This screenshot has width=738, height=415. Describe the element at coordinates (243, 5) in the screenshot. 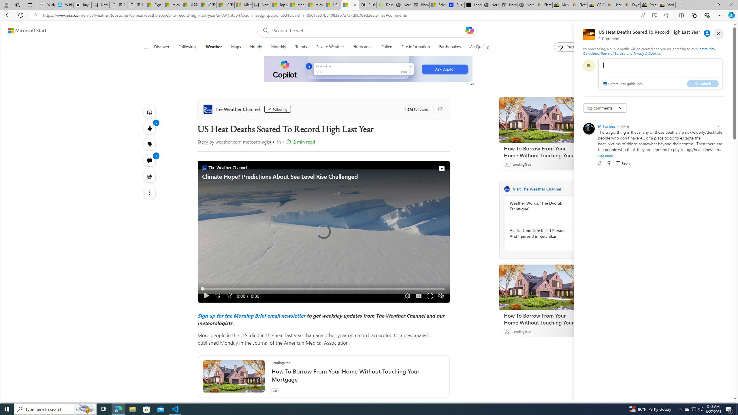

I see `Microsoft account | Account Checkup` at that location.